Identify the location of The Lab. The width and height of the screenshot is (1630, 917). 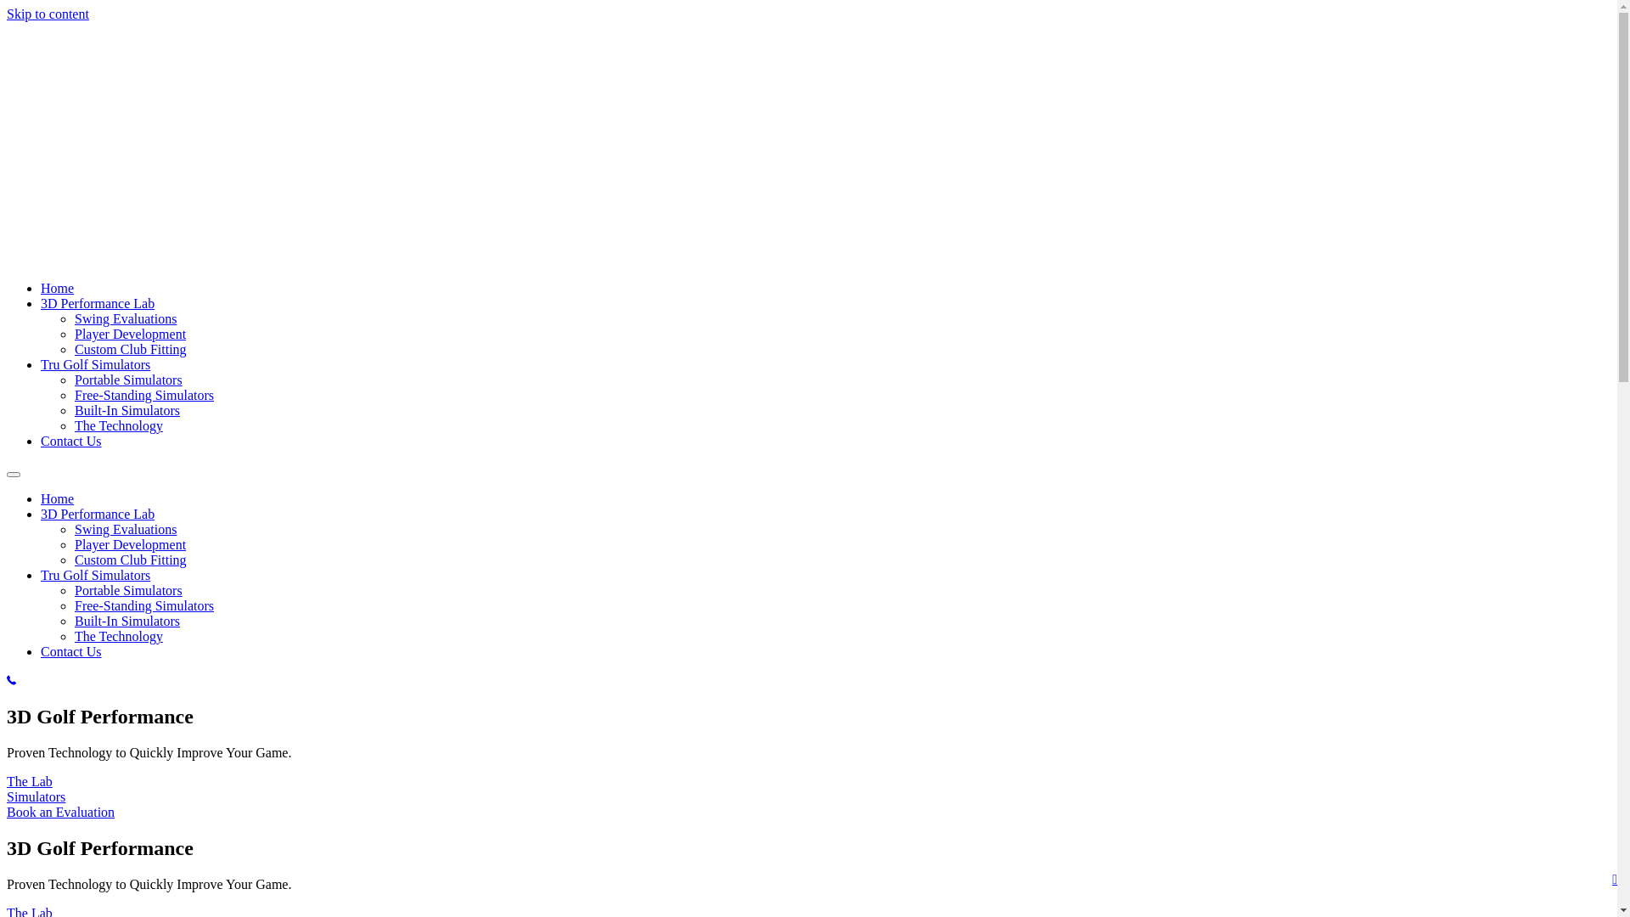
(30, 781).